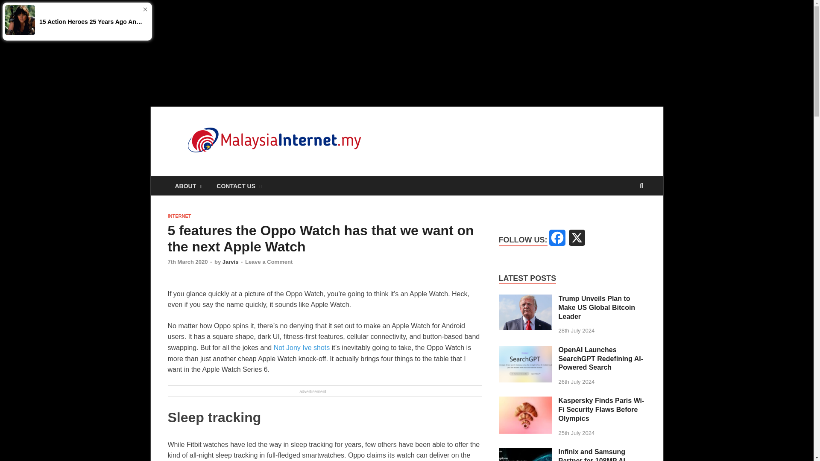 This screenshot has width=820, height=461. Describe the element at coordinates (302, 347) in the screenshot. I see `Not Jony Ive shots` at that location.